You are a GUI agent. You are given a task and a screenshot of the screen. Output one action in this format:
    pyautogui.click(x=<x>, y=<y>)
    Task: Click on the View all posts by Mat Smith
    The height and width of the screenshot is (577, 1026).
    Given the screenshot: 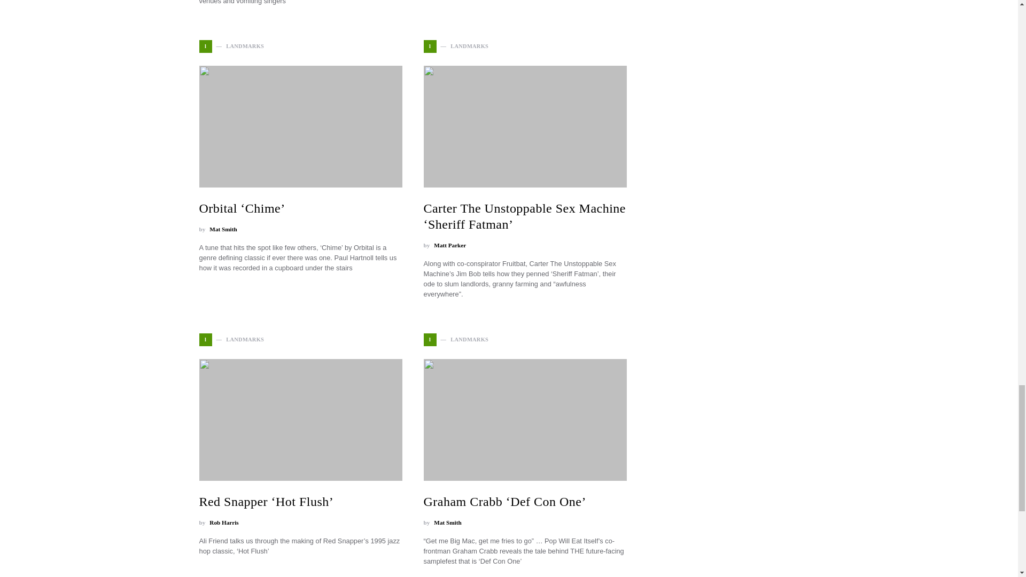 What is the action you would take?
    pyautogui.click(x=223, y=230)
    